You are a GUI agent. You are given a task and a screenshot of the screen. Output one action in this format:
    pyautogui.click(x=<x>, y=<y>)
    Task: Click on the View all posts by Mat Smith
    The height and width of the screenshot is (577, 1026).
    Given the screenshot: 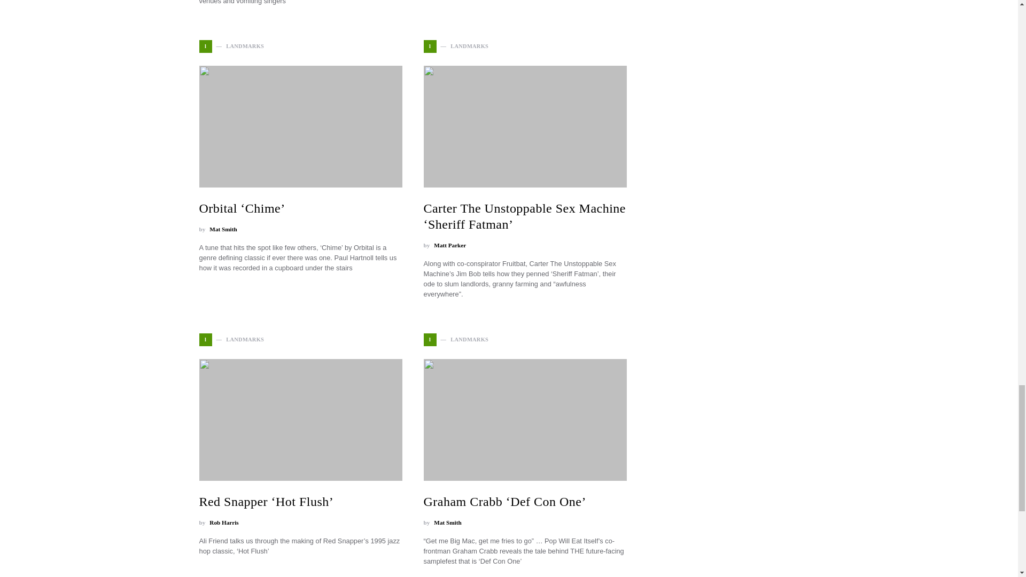 What is the action you would take?
    pyautogui.click(x=223, y=230)
    